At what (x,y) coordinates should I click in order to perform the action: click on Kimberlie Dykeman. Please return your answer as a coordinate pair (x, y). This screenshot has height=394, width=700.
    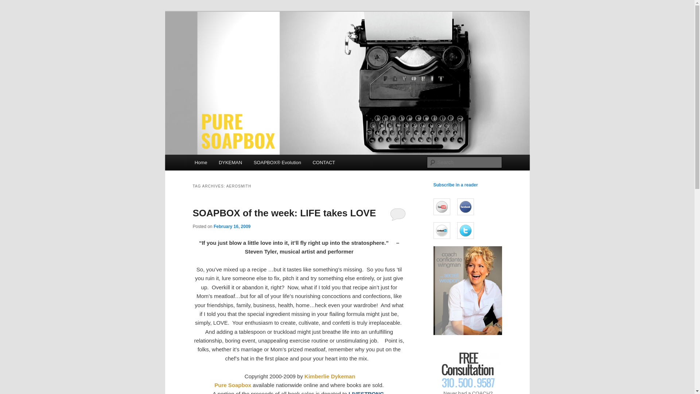
    Looking at the image, I should click on (330, 376).